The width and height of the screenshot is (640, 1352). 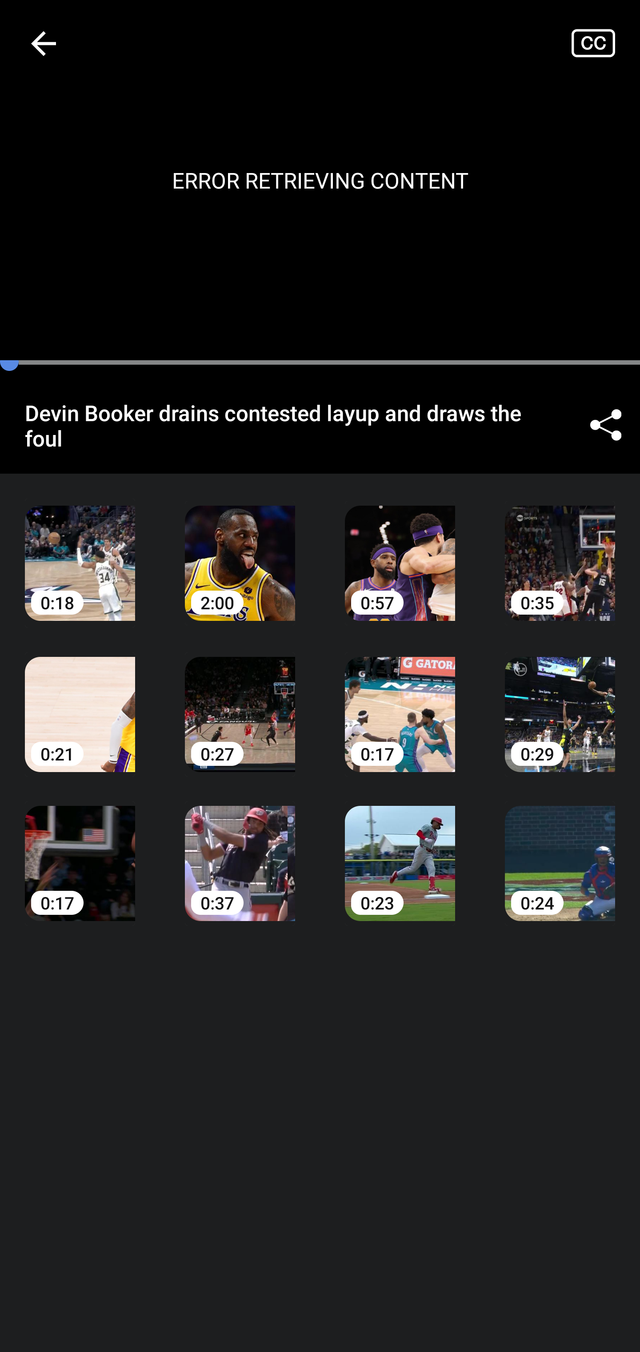 I want to click on 0:18, so click(x=80, y=550).